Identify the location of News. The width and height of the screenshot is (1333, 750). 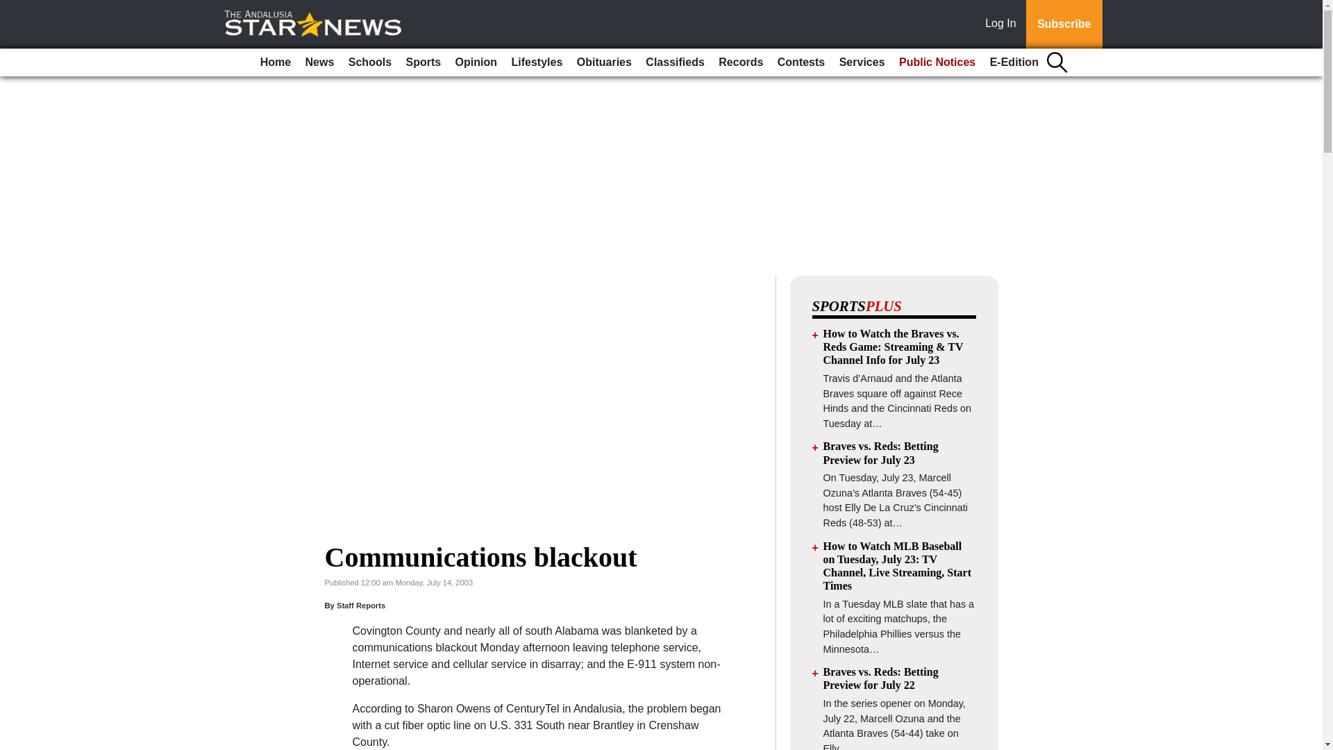
(319, 62).